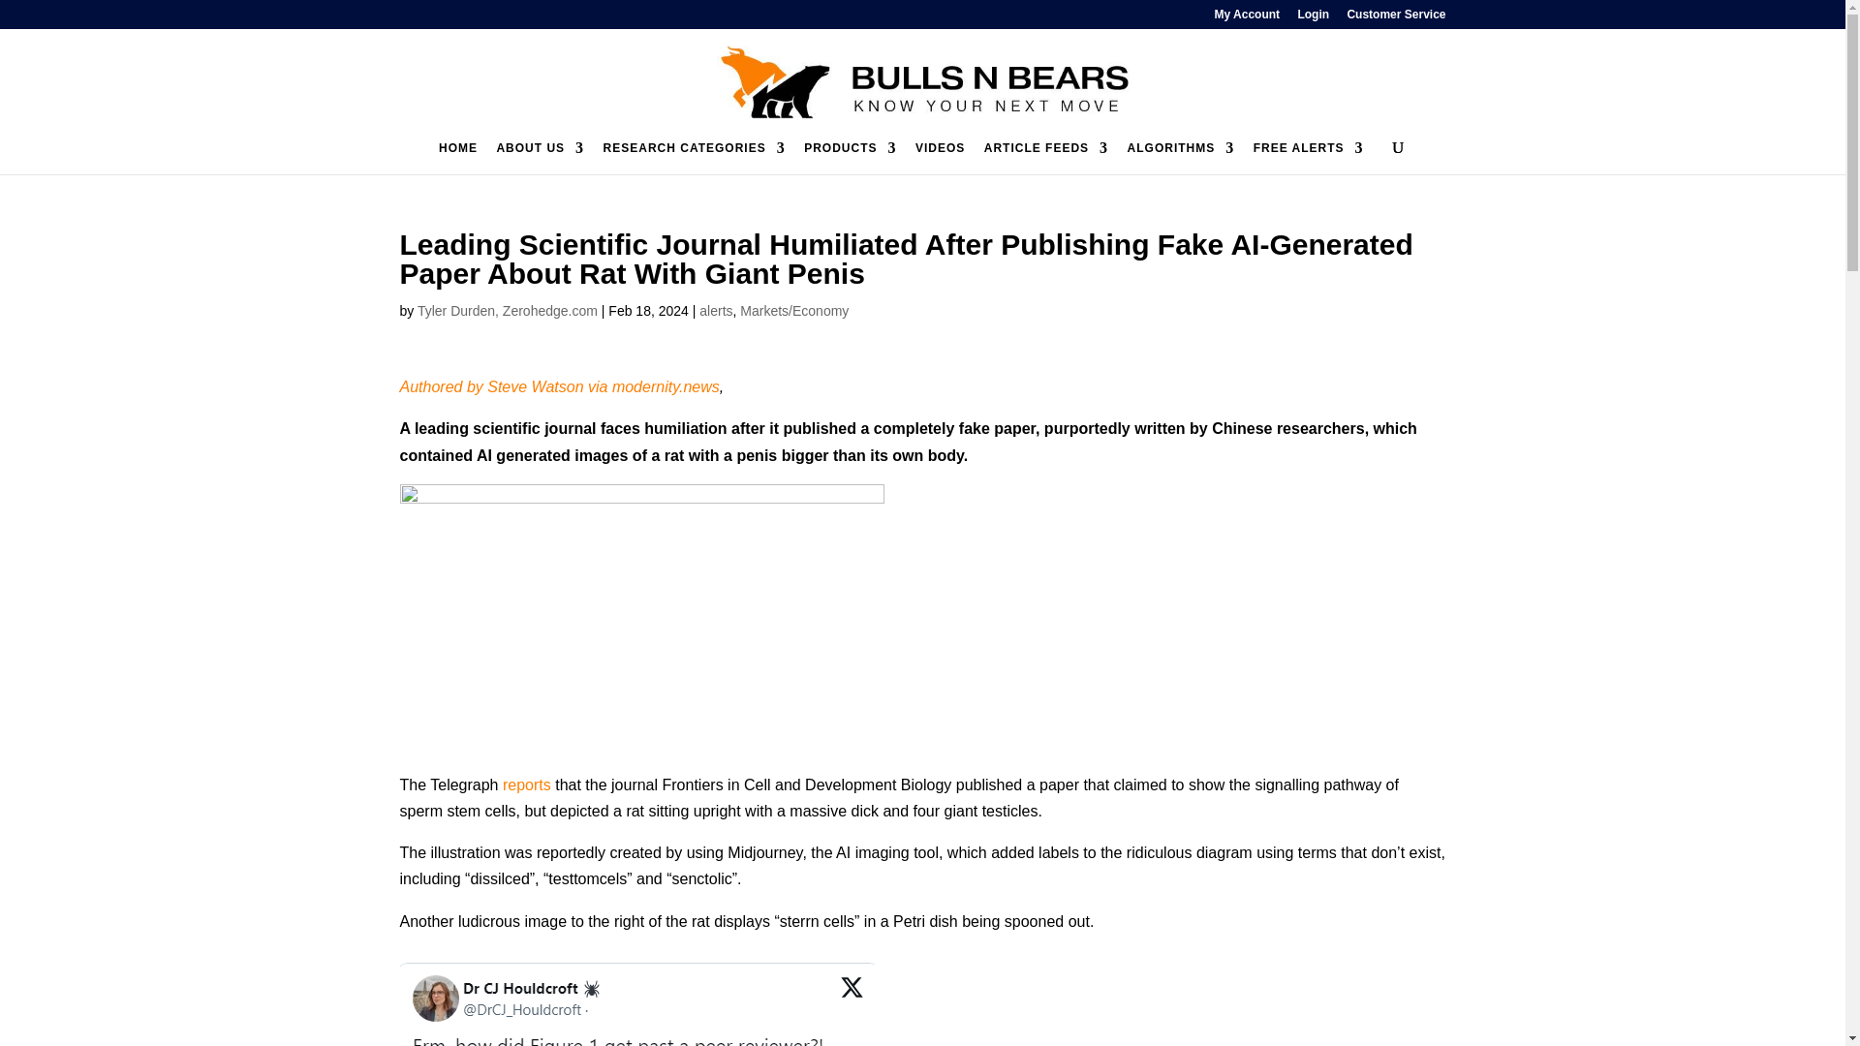 The image size is (1860, 1046). Describe the element at coordinates (1248, 18) in the screenshot. I see `My Account` at that location.